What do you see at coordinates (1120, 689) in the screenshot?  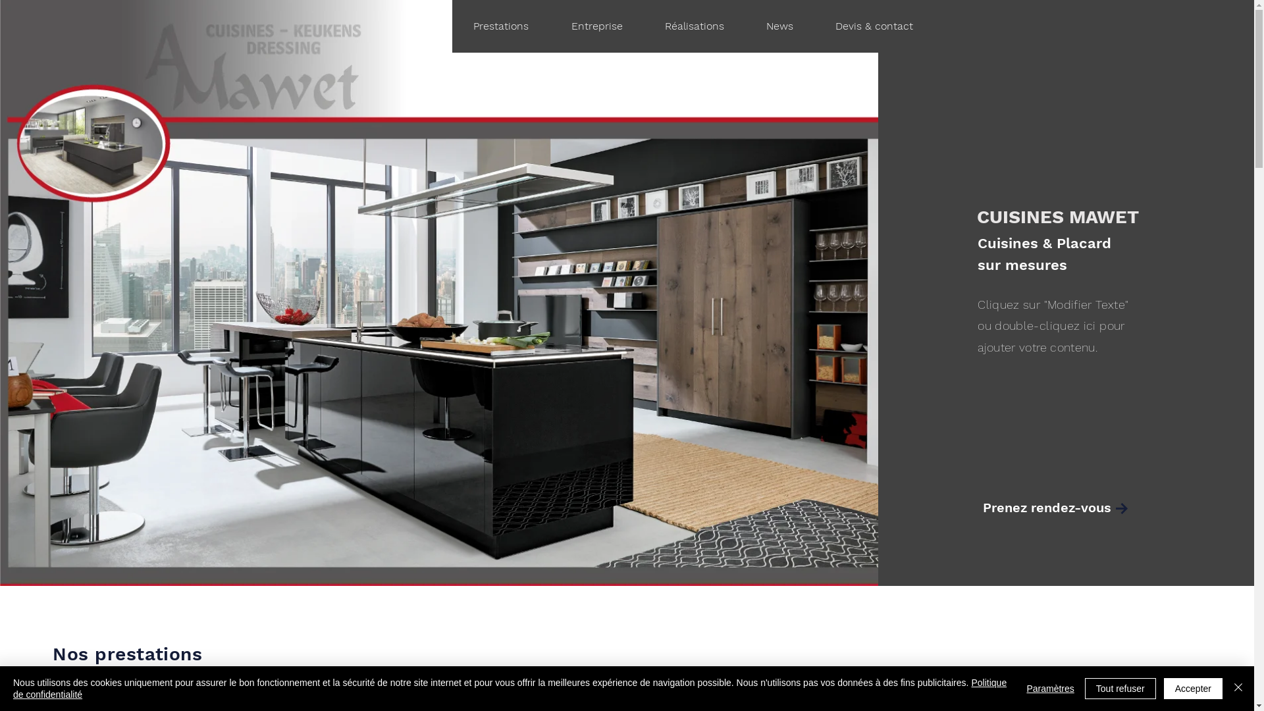 I see `Tout refuser` at bounding box center [1120, 689].